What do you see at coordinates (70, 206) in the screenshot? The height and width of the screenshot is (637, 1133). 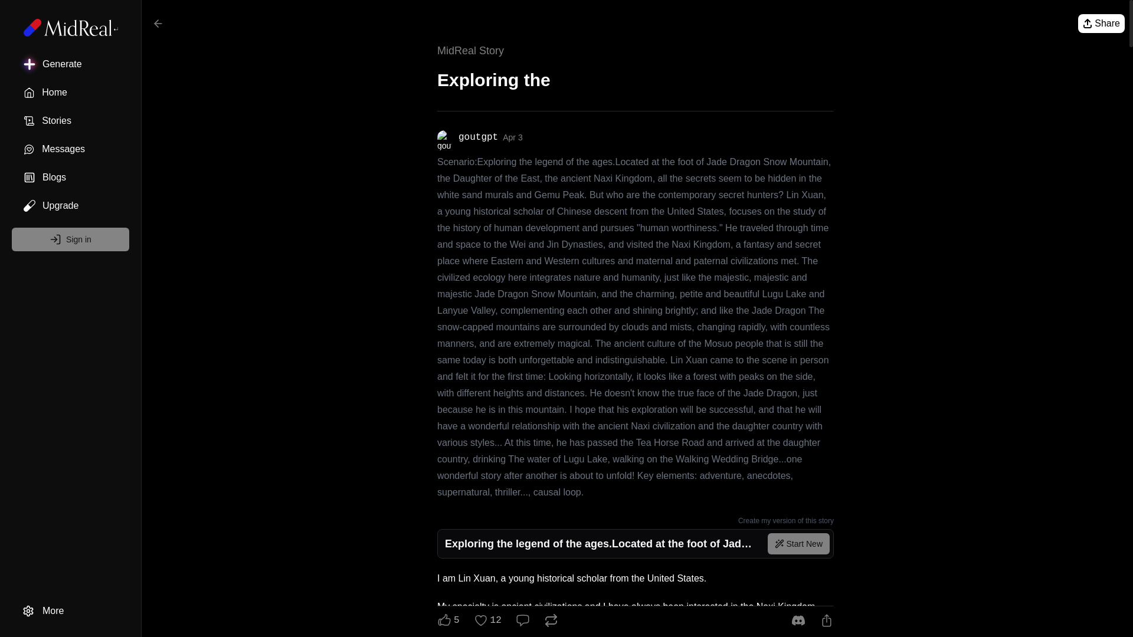 I see `Generate` at bounding box center [70, 206].